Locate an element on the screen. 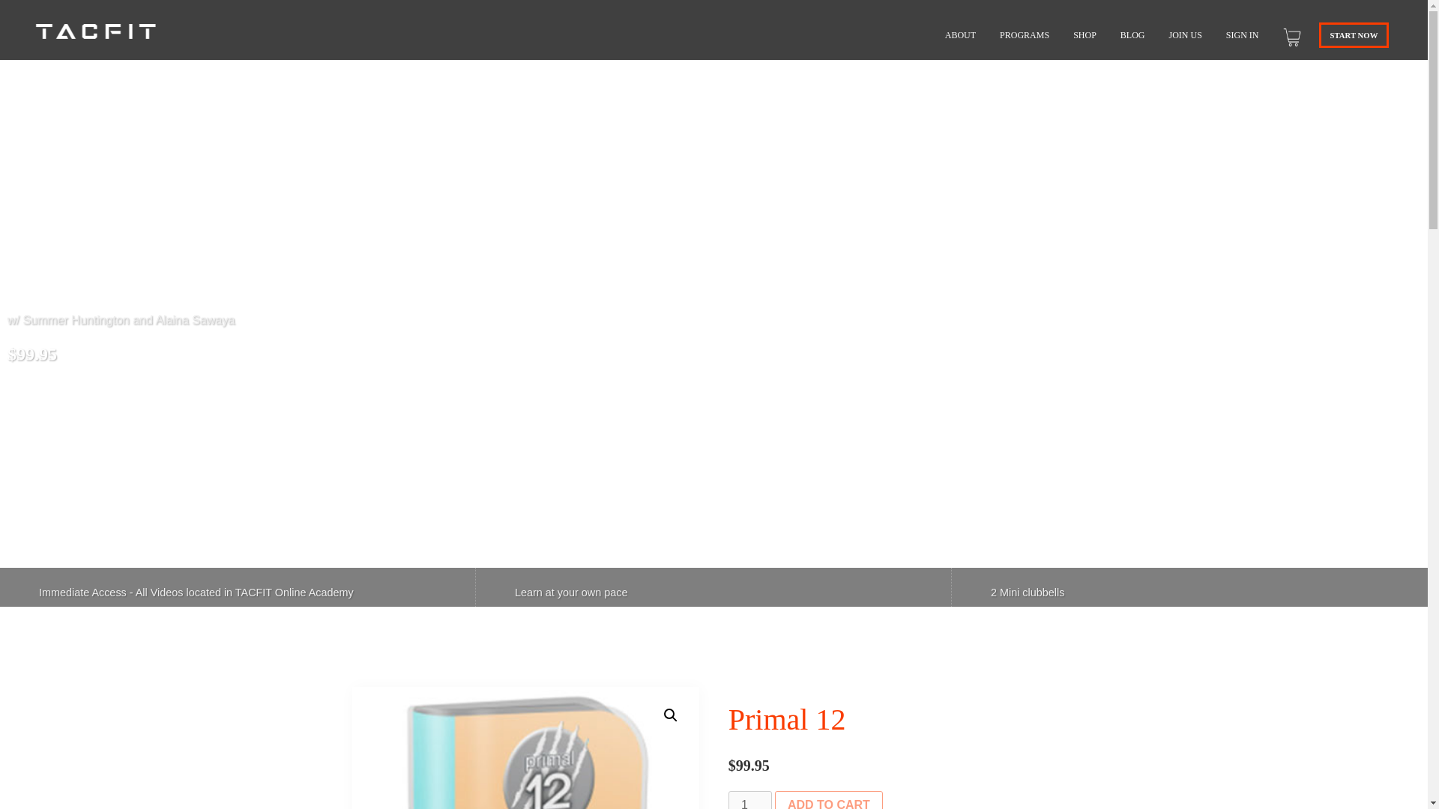 Image resolution: width=1439 pixels, height=809 pixels. SHOP is located at coordinates (1084, 34).